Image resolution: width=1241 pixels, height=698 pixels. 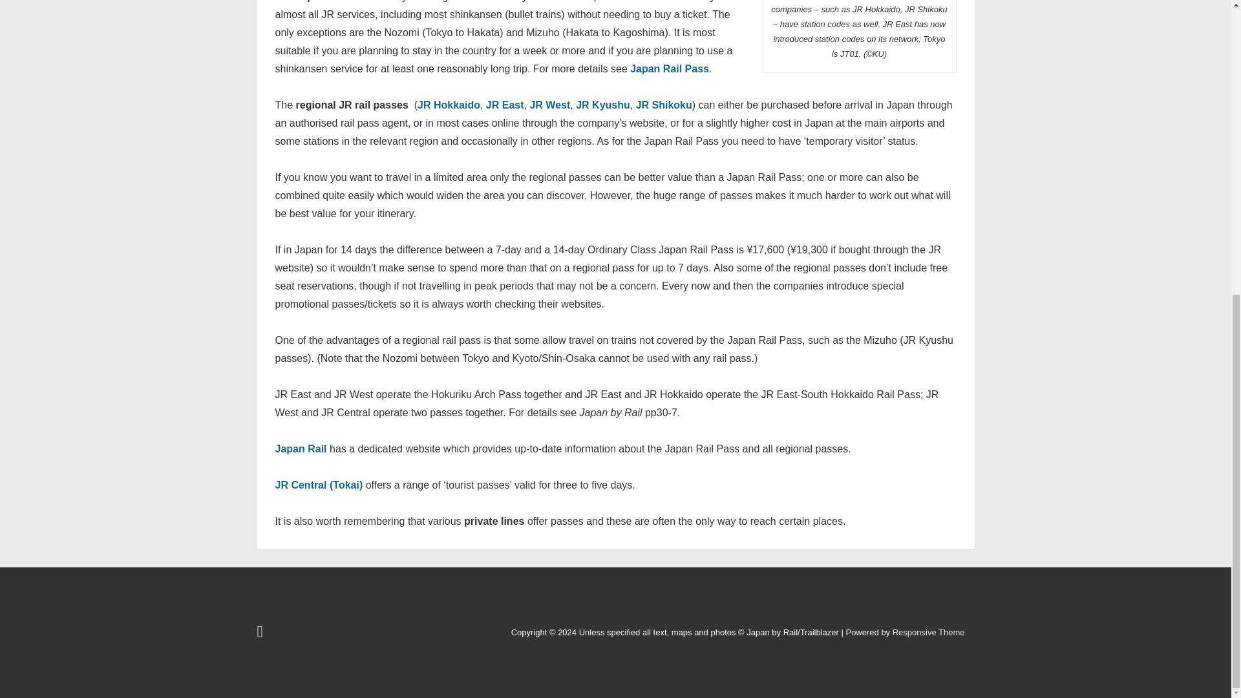 What do you see at coordinates (664, 105) in the screenshot?
I see `JR Shikoku` at bounding box center [664, 105].